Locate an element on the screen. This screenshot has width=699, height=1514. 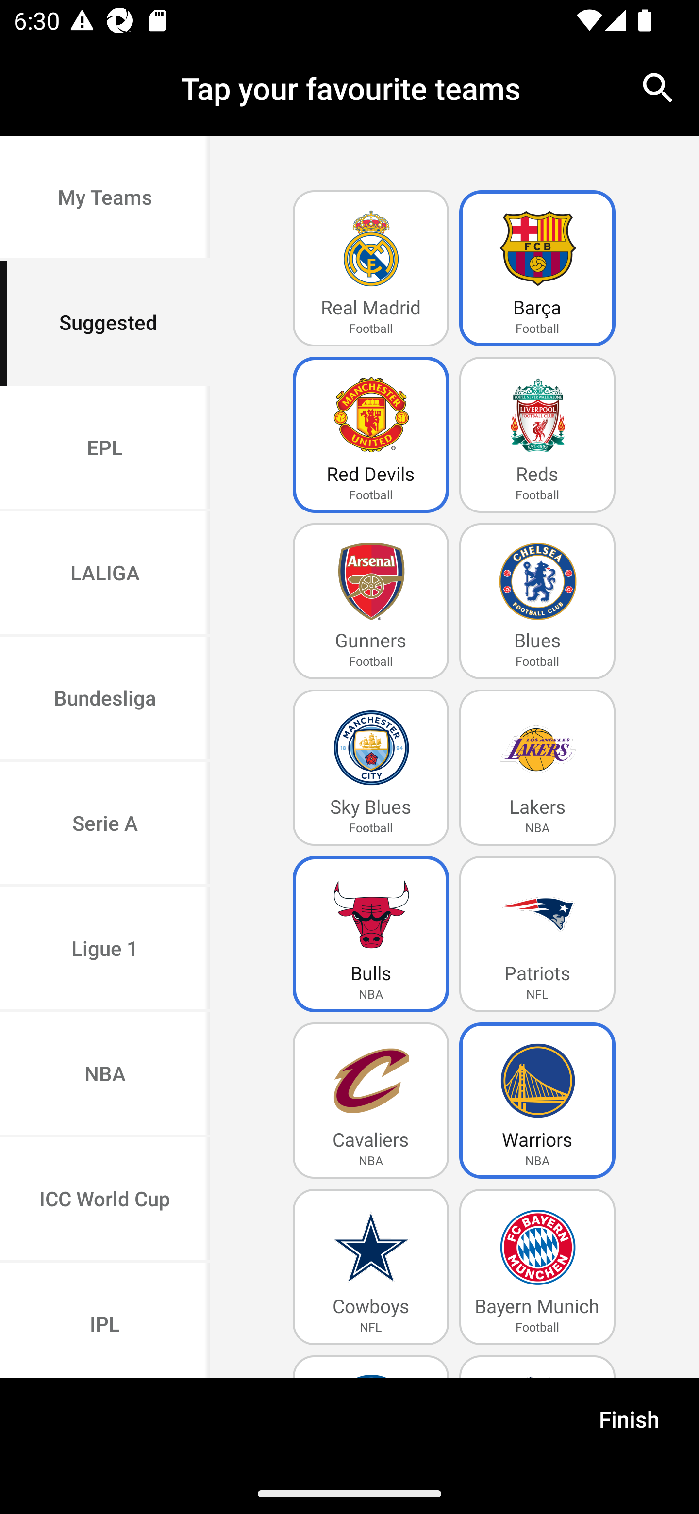
Gunners Gunners Football is located at coordinates (371, 602).